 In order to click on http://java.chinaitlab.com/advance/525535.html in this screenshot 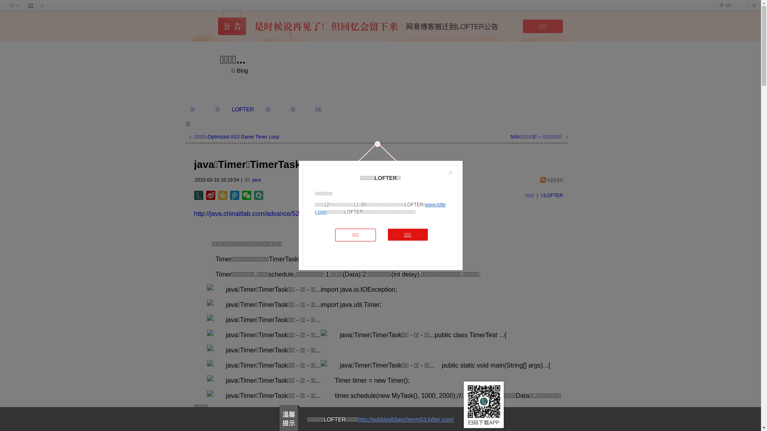, I will do `click(261, 214)`.